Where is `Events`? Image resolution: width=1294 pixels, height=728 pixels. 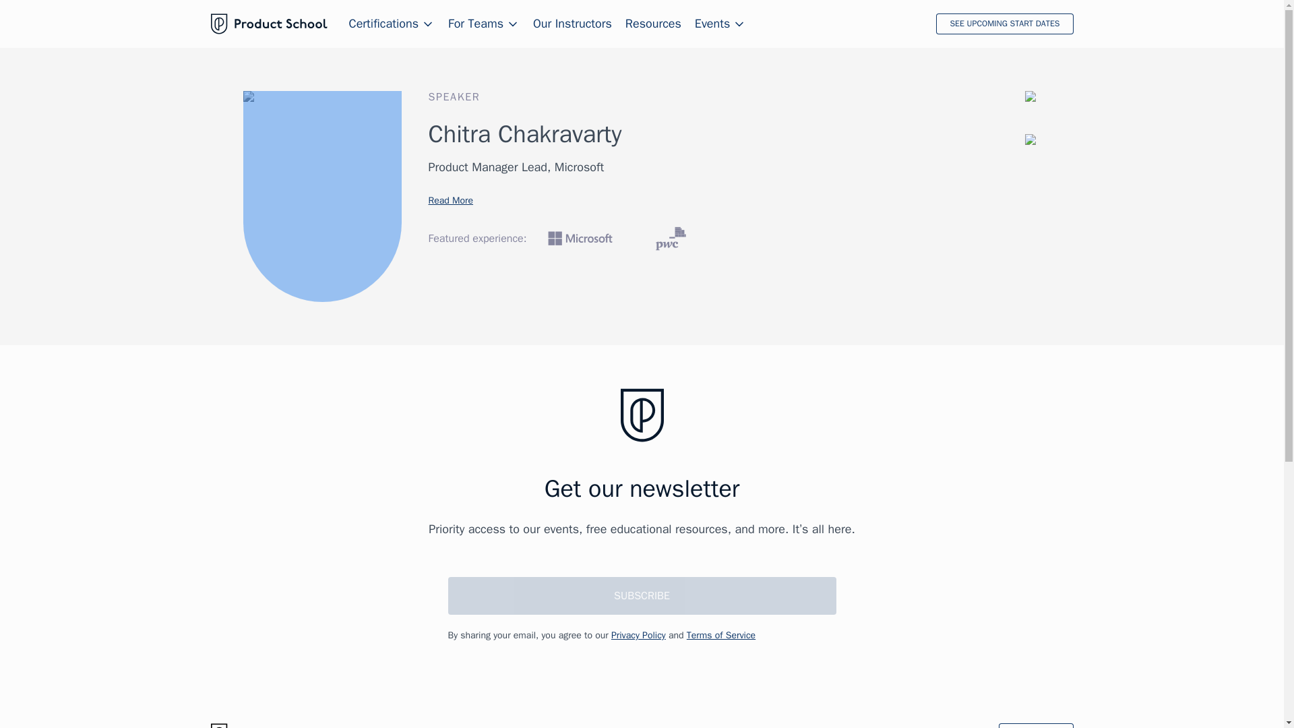
Events is located at coordinates (720, 24).